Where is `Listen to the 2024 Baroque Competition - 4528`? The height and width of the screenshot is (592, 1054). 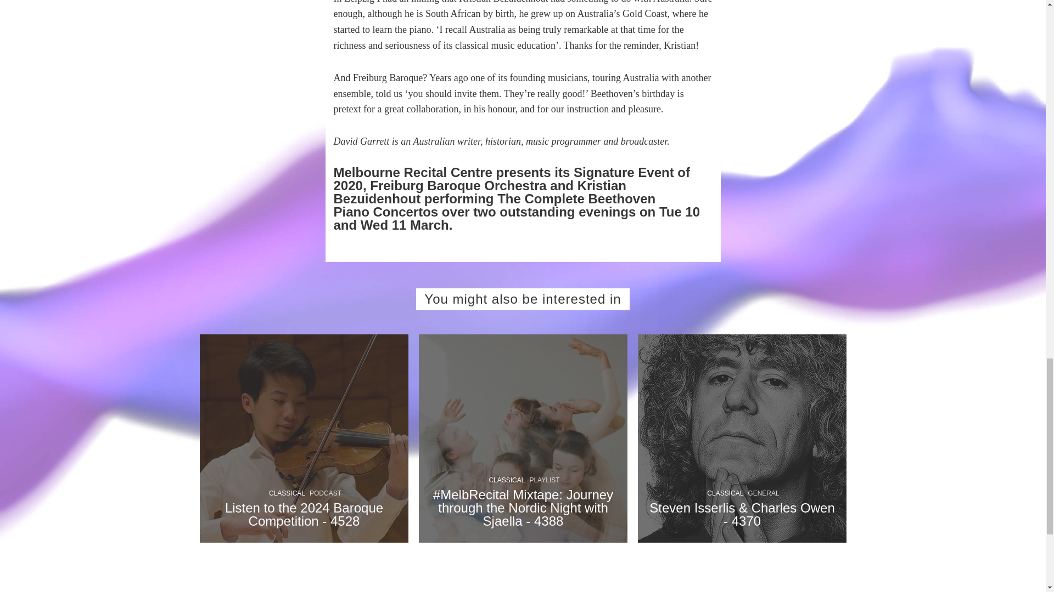 Listen to the 2024 Baroque Competition - 4528 is located at coordinates (304, 523).